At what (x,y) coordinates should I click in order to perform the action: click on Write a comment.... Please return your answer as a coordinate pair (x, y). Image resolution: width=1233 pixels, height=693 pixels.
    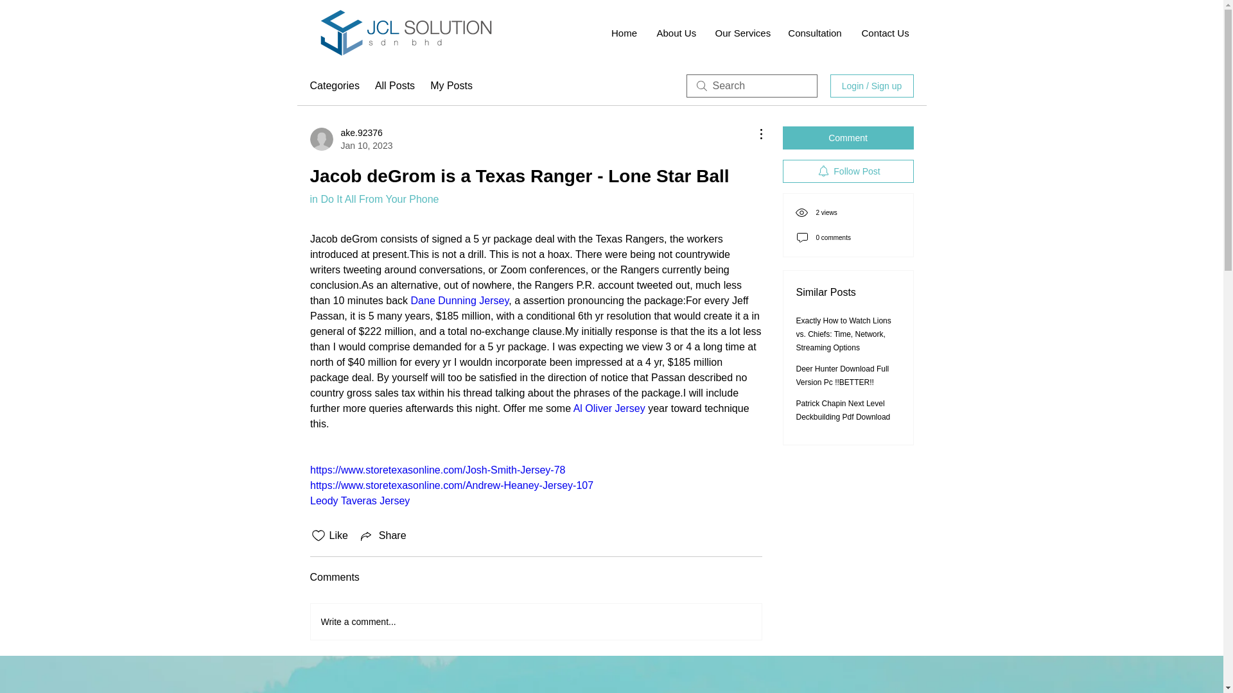
    Looking at the image, I should click on (536, 621).